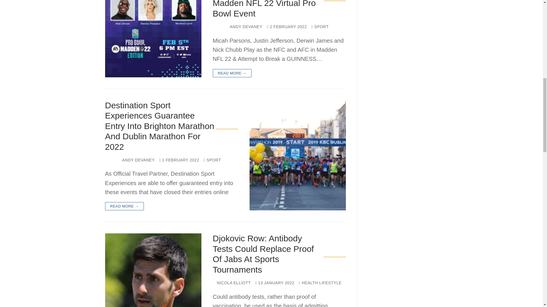 The width and height of the screenshot is (547, 307). I want to click on 2 FEBRUARY 2022, so click(287, 27).